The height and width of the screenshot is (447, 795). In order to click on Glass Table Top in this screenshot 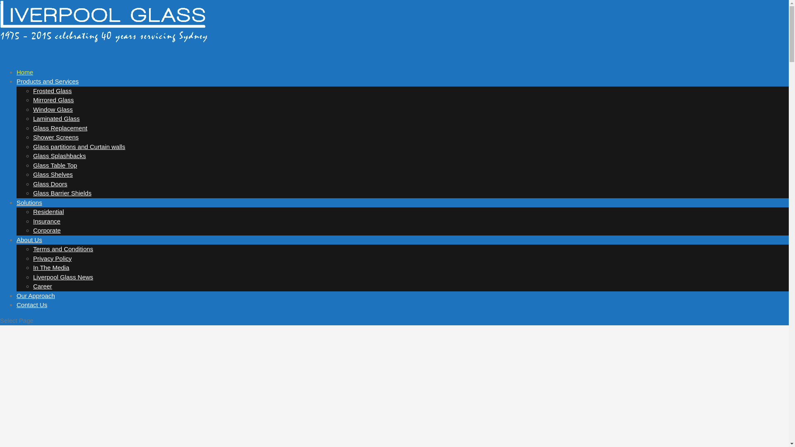, I will do `click(55, 165)`.